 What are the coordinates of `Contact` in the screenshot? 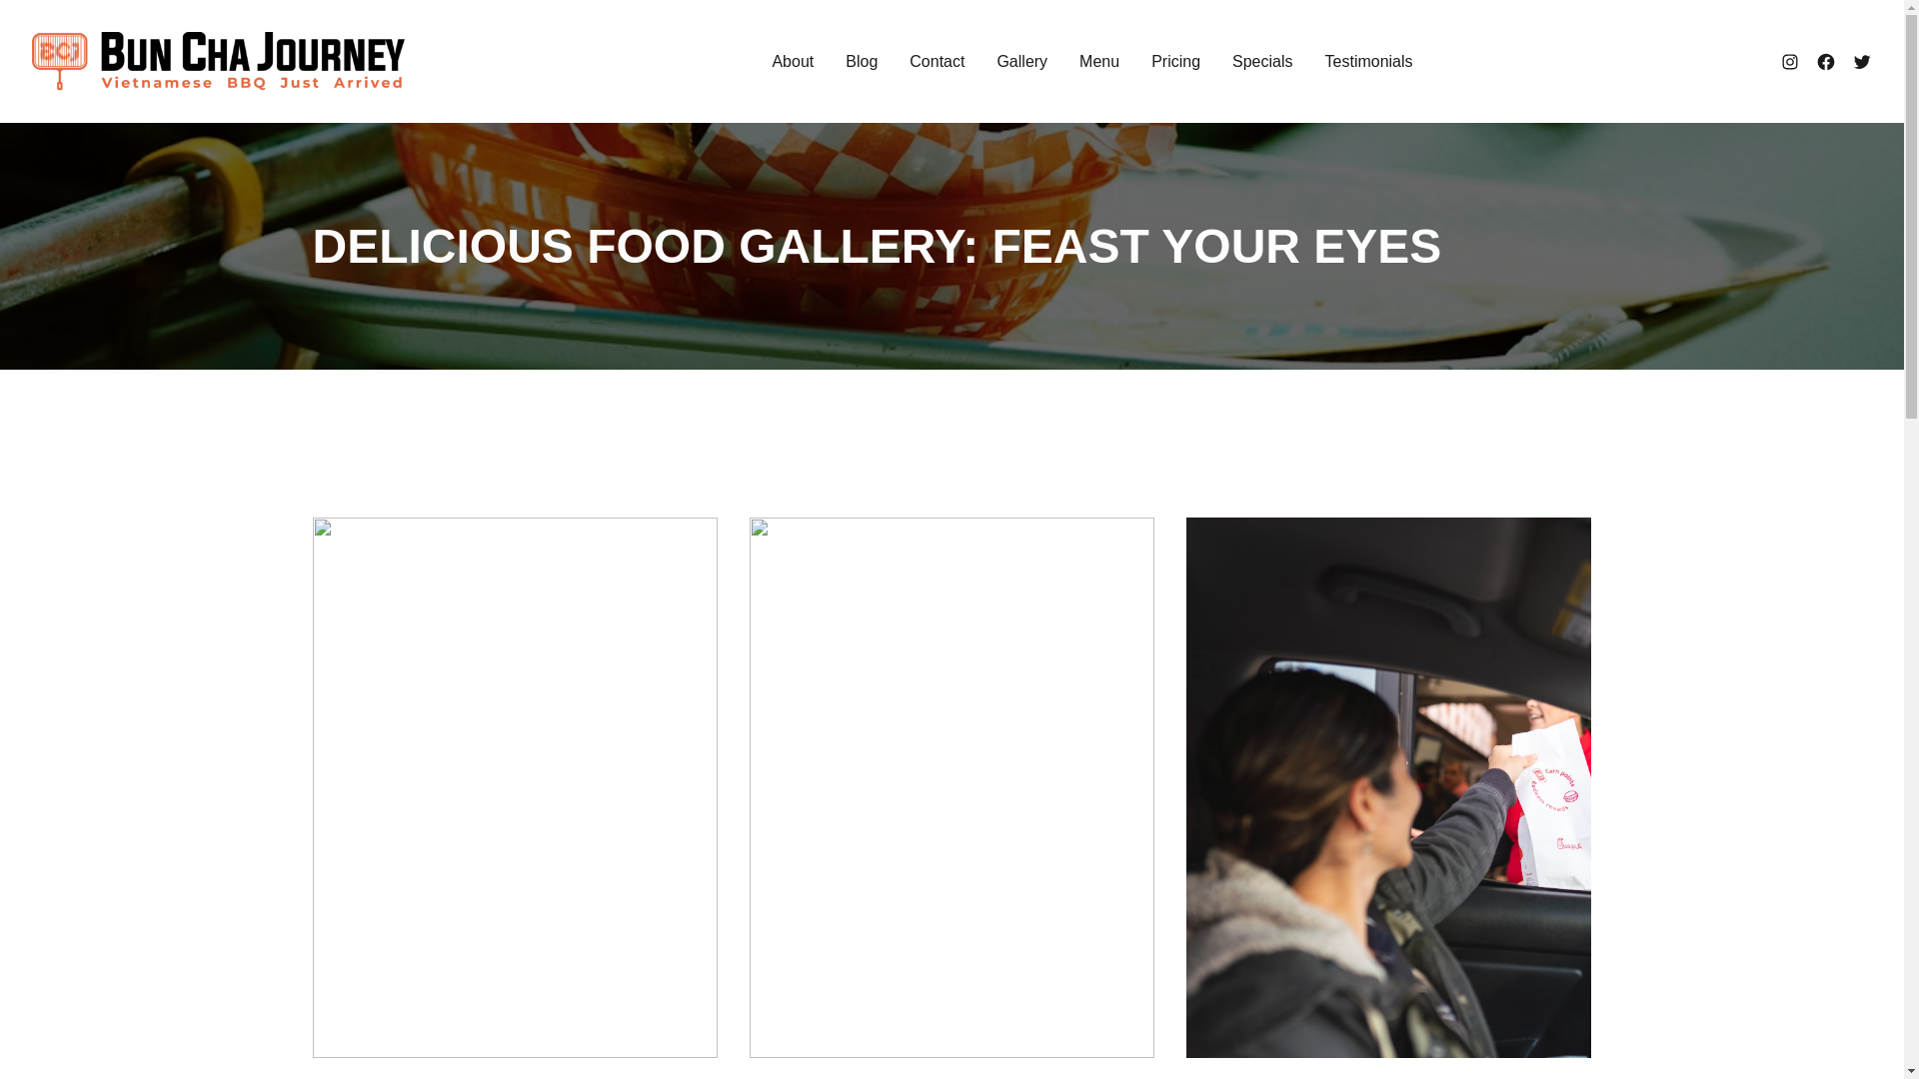 It's located at (938, 61).